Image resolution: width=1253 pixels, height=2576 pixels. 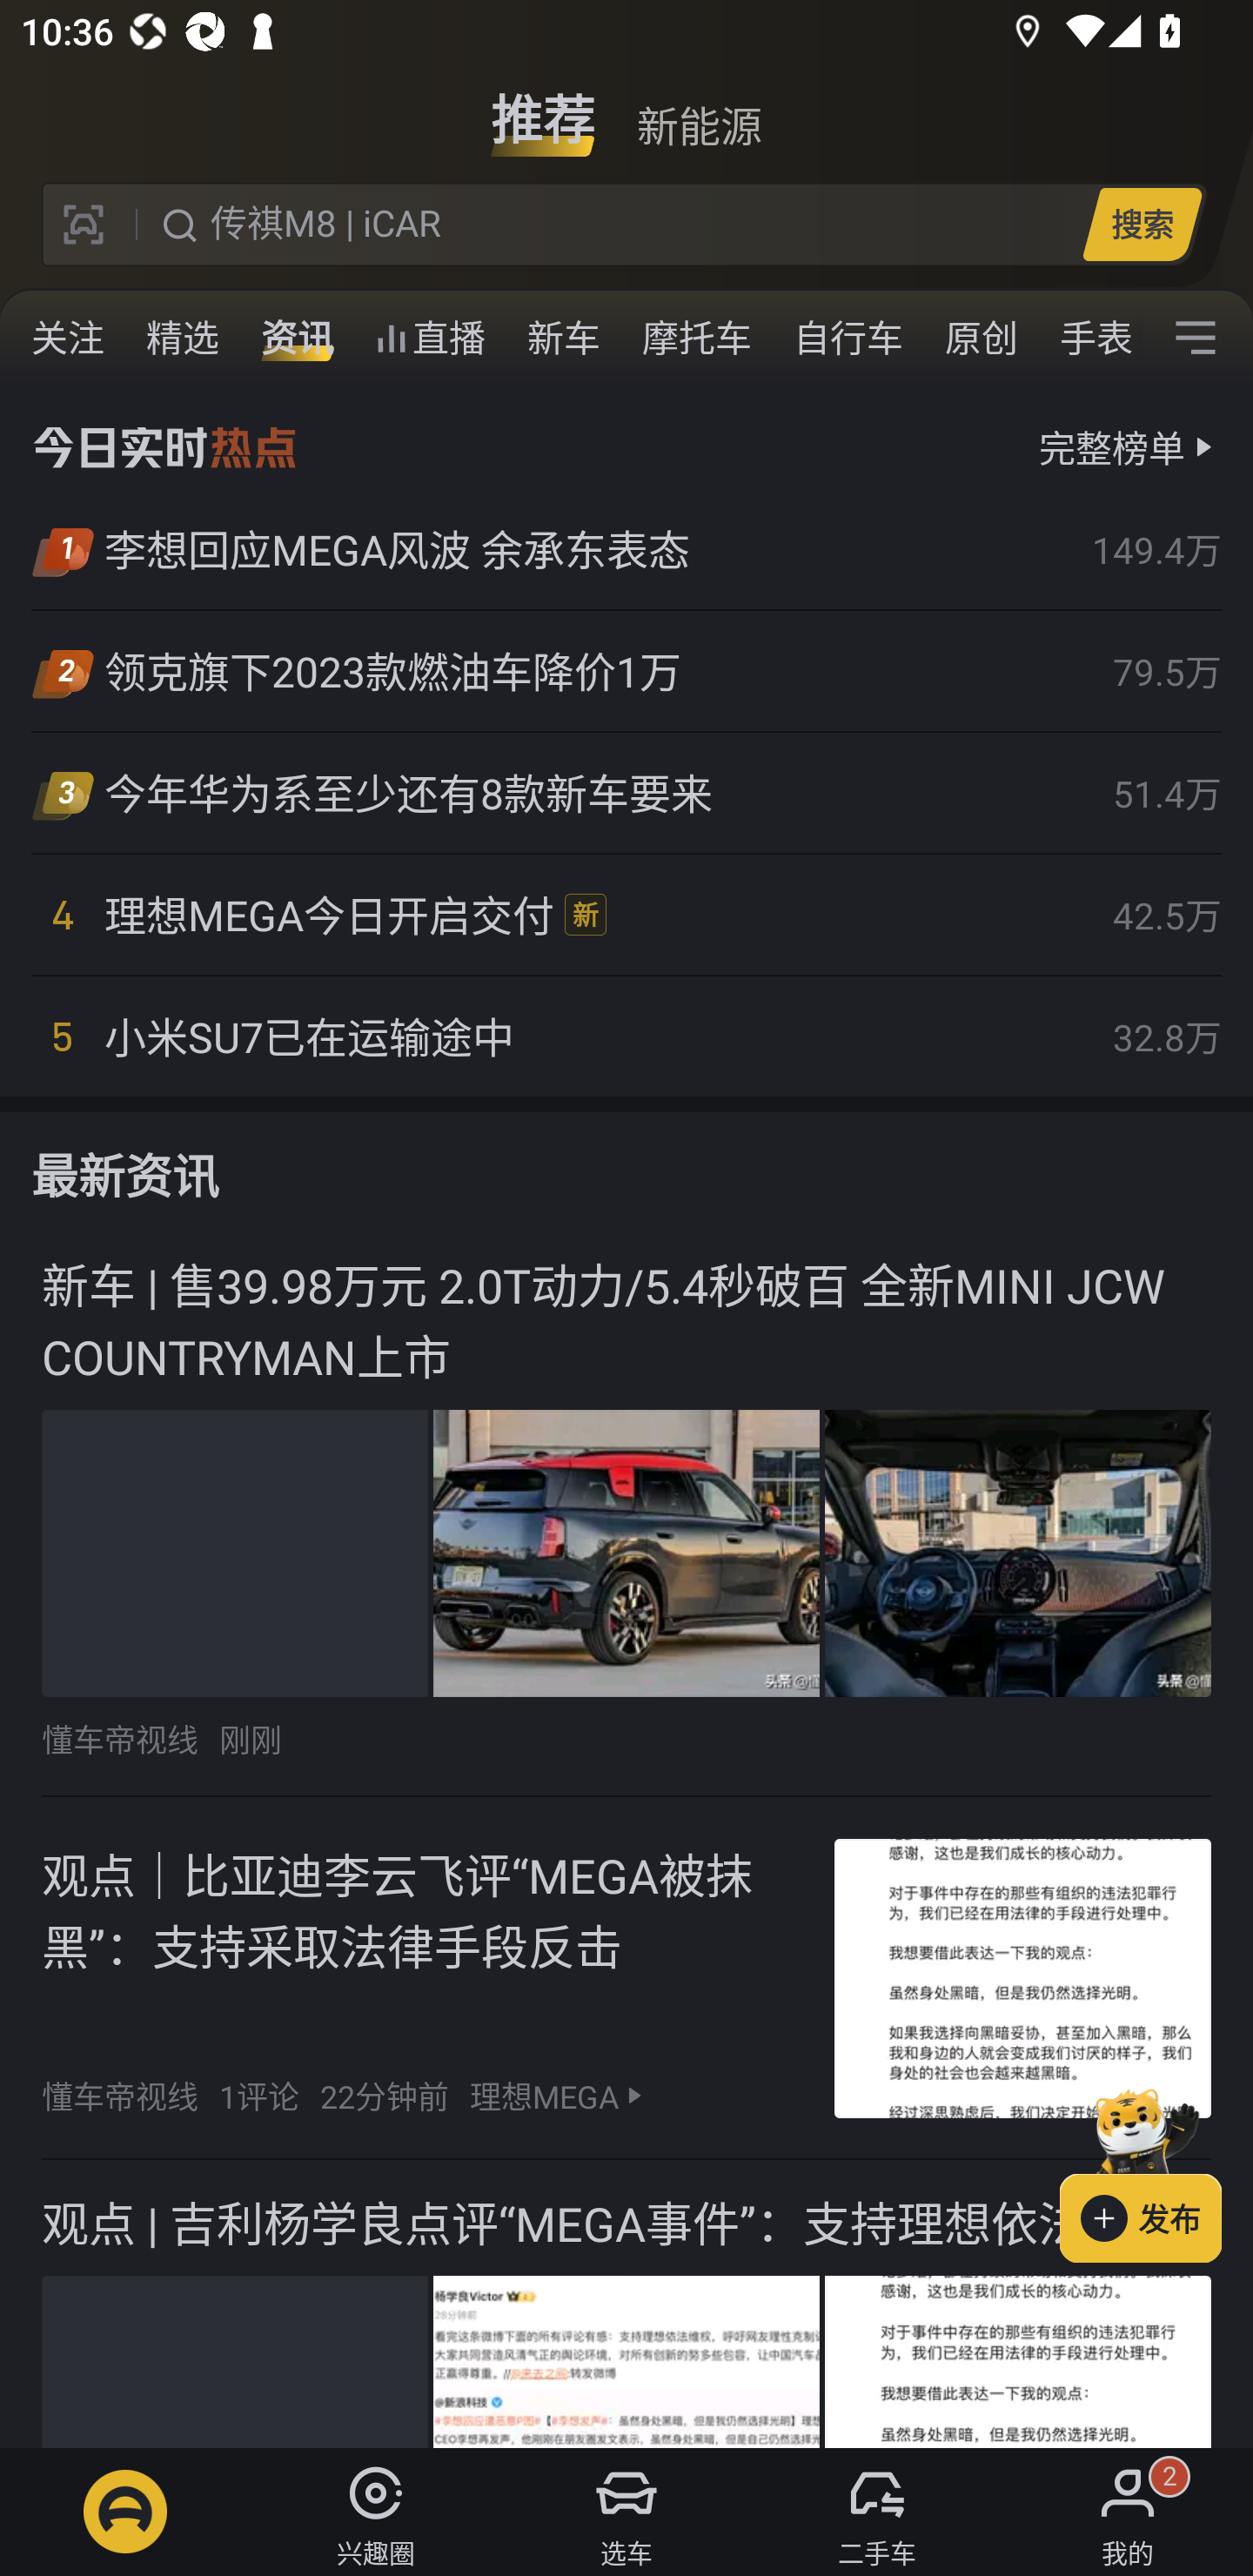 I want to click on 手表, so click(x=1090, y=338).